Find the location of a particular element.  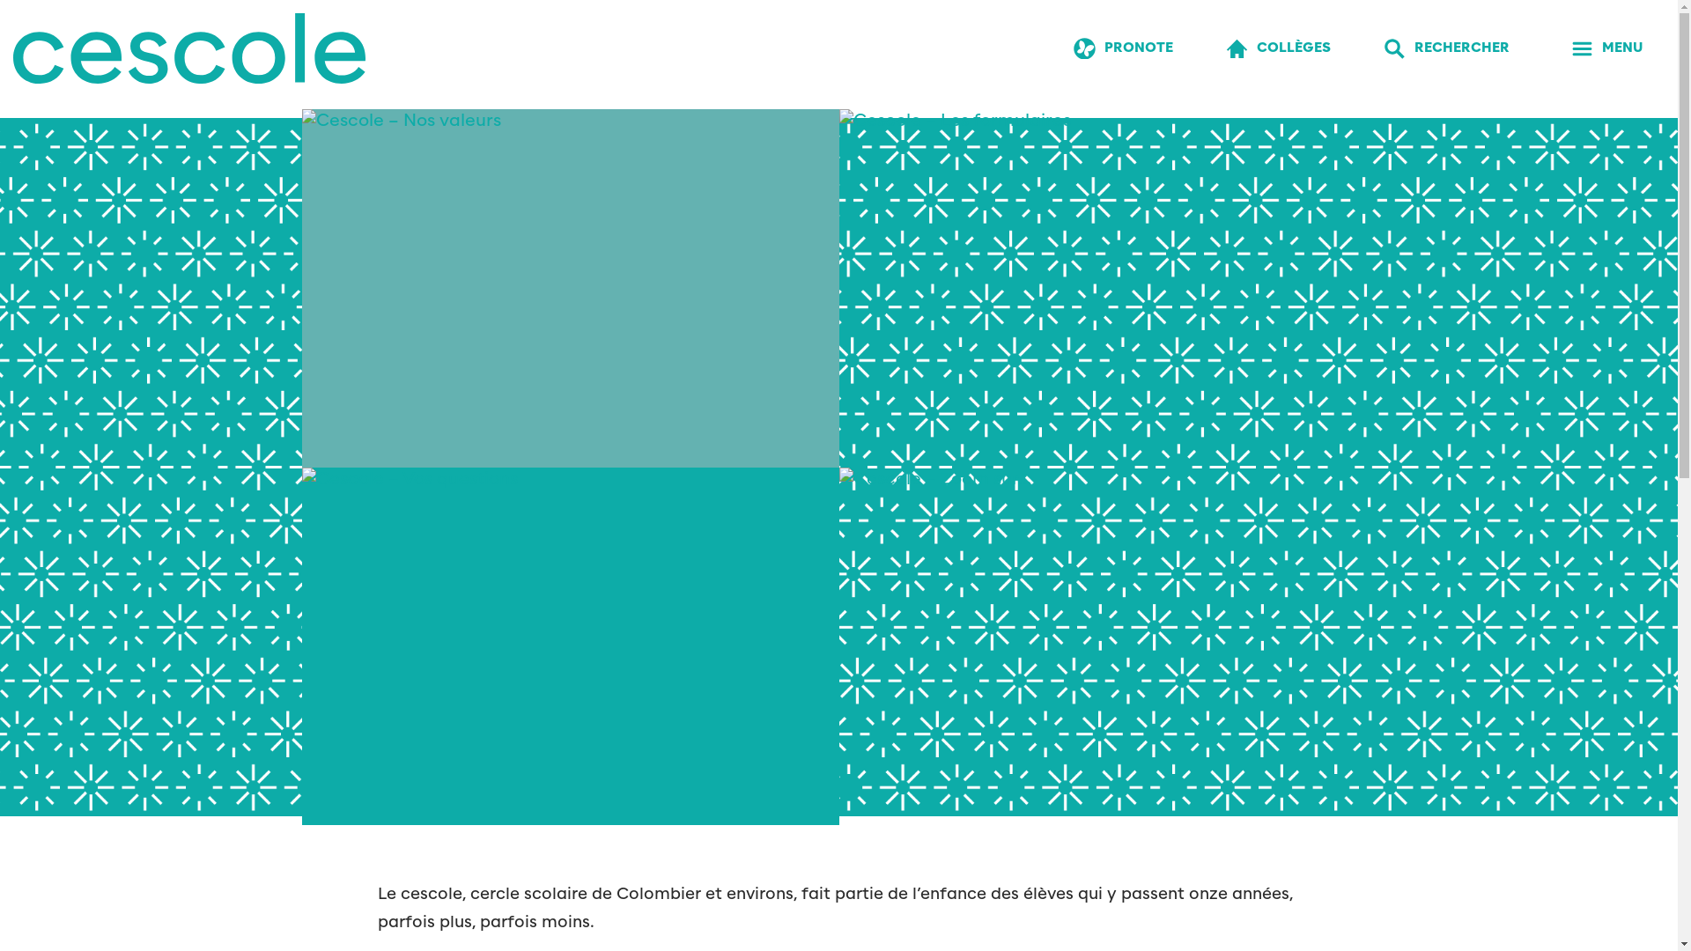

PRONOTE is located at coordinates (1124, 49).